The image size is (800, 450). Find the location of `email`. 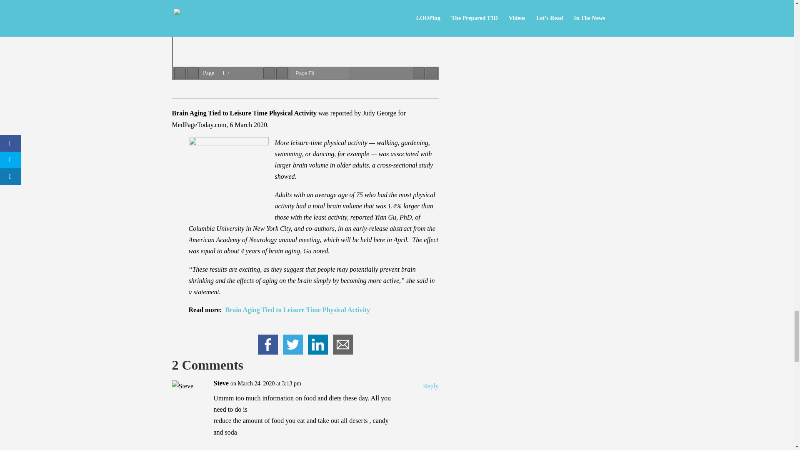

email is located at coordinates (342, 345).